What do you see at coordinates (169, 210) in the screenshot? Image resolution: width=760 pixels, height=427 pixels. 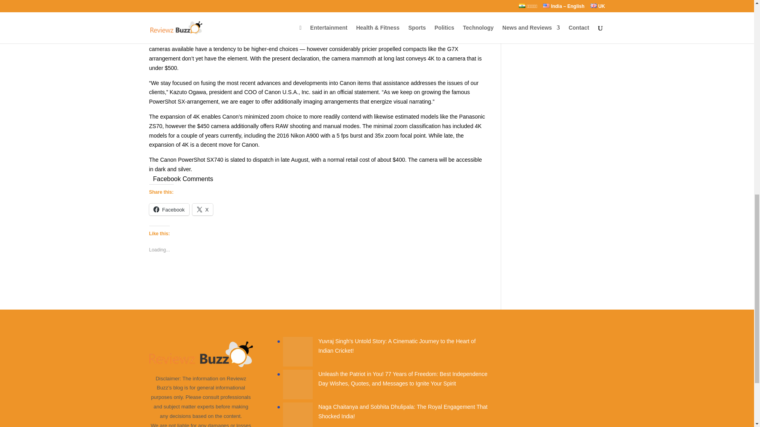 I see `Click to share on Facebook` at bounding box center [169, 210].